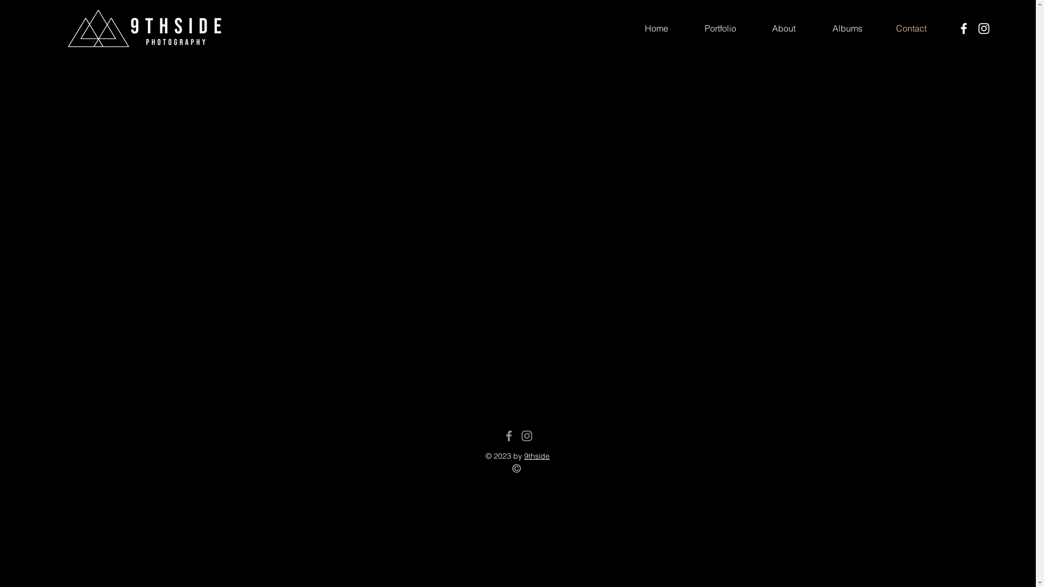 The height and width of the screenshot is (587, 1044). Describe the element at coordinates (784, 28) in the screenshot. I see `About` at that location.